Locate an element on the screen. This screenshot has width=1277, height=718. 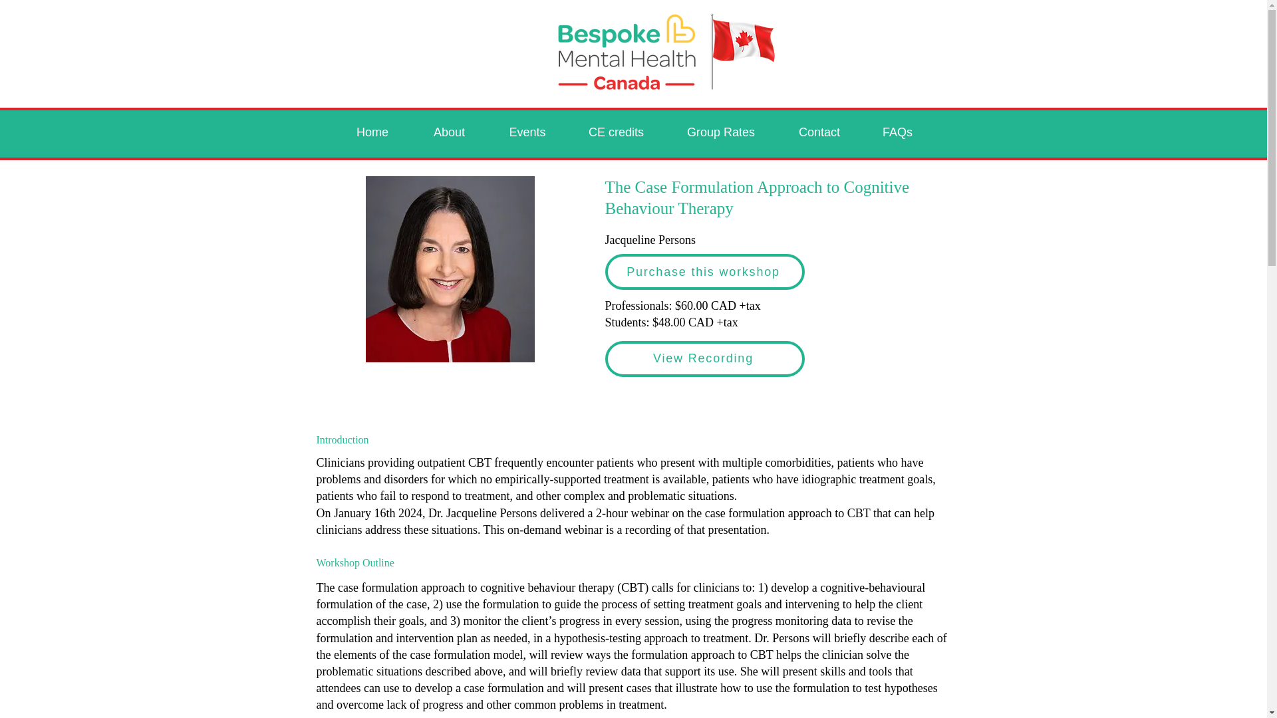
About is located at coordinates (450, 132).